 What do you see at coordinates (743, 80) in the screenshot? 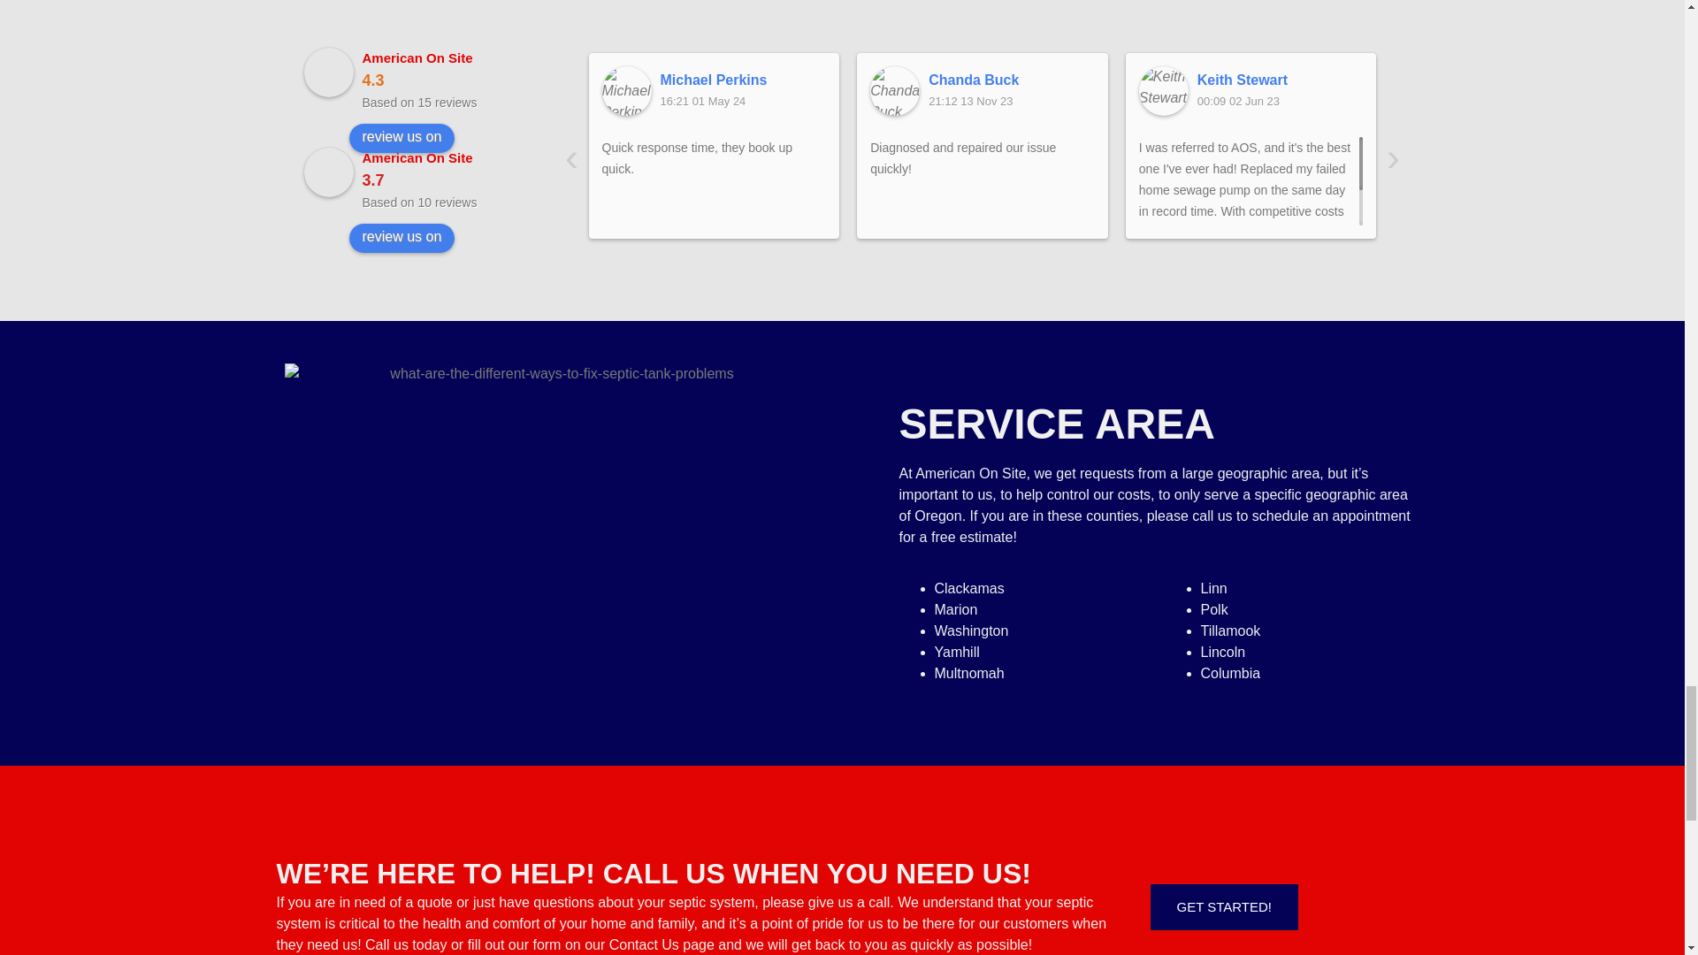
I see `Michael Perkins` at bounding box center [743, 80].